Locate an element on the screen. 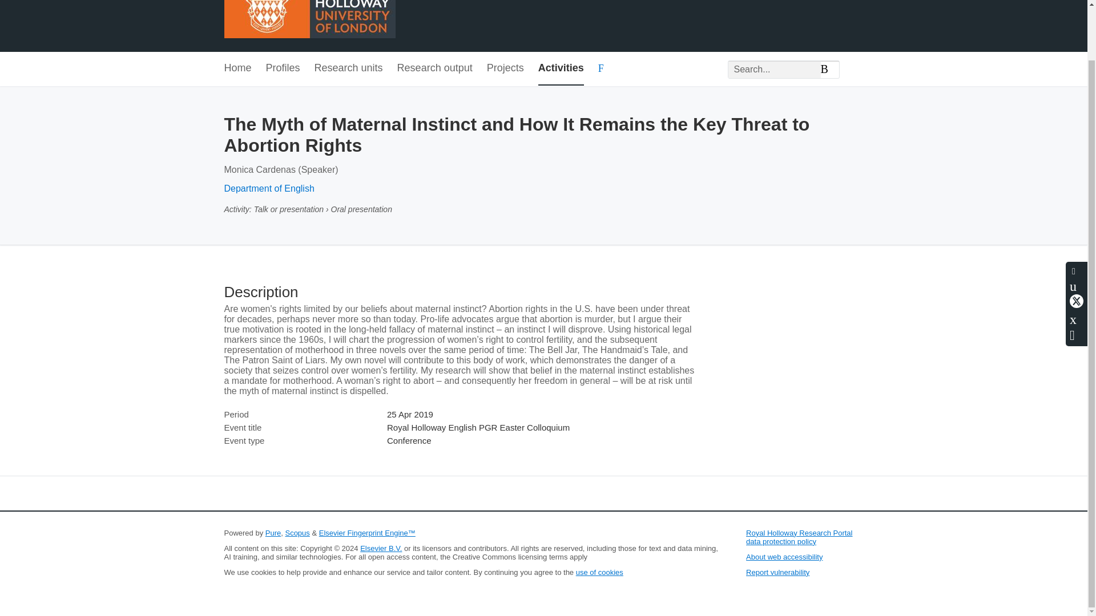 This screenshot has height=616, width=1096. About web accessibility is located at coordinates (784, 557).